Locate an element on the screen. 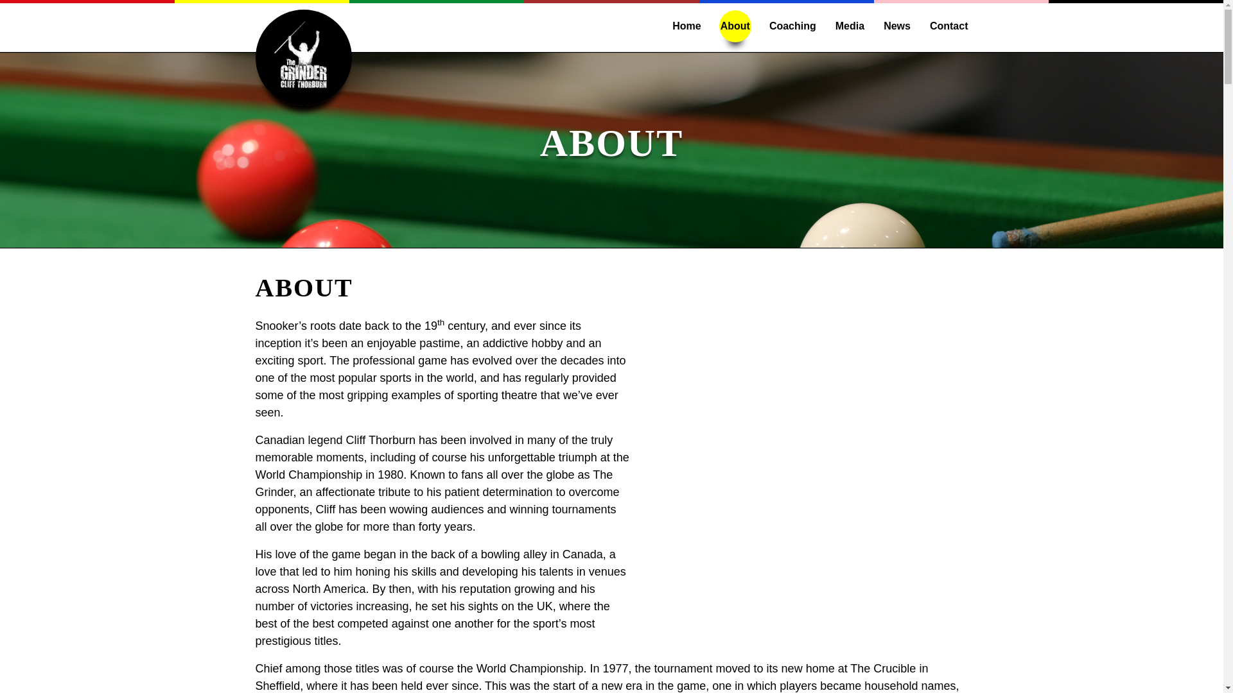 Image resolution: width=1233 pixels, height=693 pixels. Home is located at coordinates (686, 26).